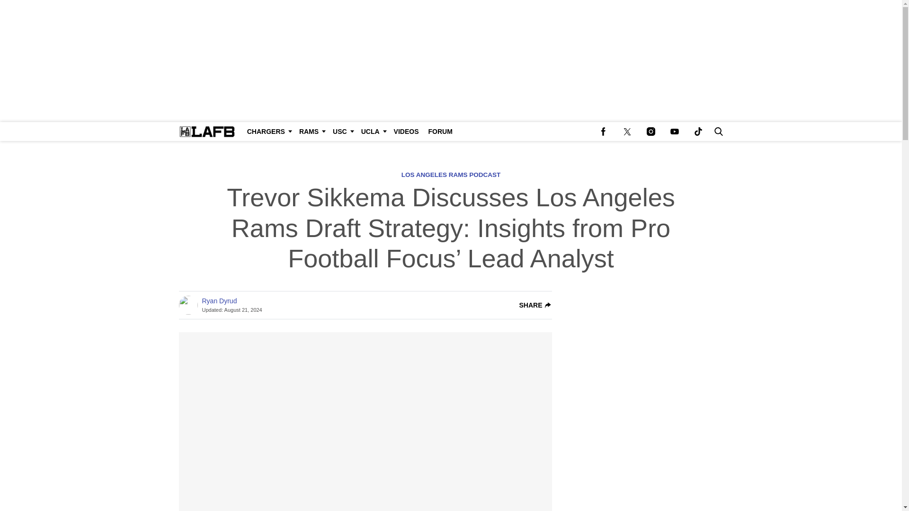 This screenshot has height=511, width=909. I want to click on Ryan Dyrud, so click(219, 301).